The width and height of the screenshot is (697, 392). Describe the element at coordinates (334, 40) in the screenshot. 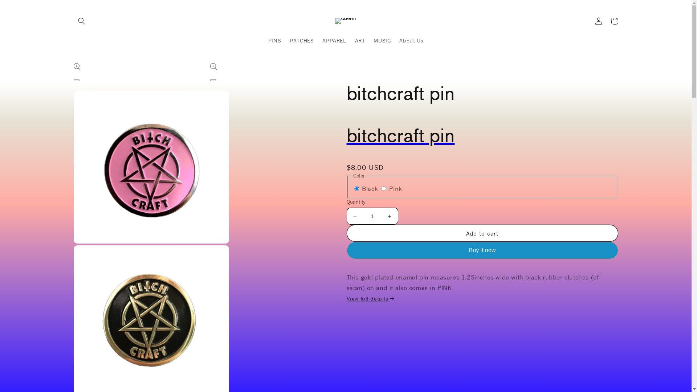

I see `APPAREL` at that location.